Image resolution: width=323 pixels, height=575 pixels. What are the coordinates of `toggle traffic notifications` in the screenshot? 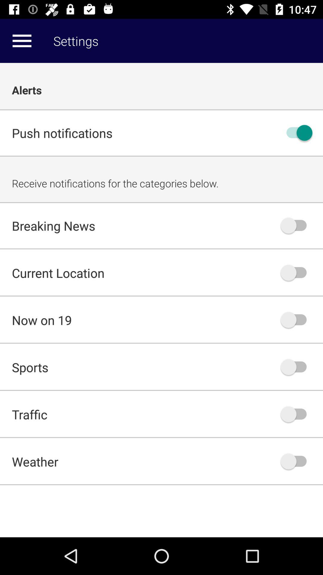 It's located at (296, 414).